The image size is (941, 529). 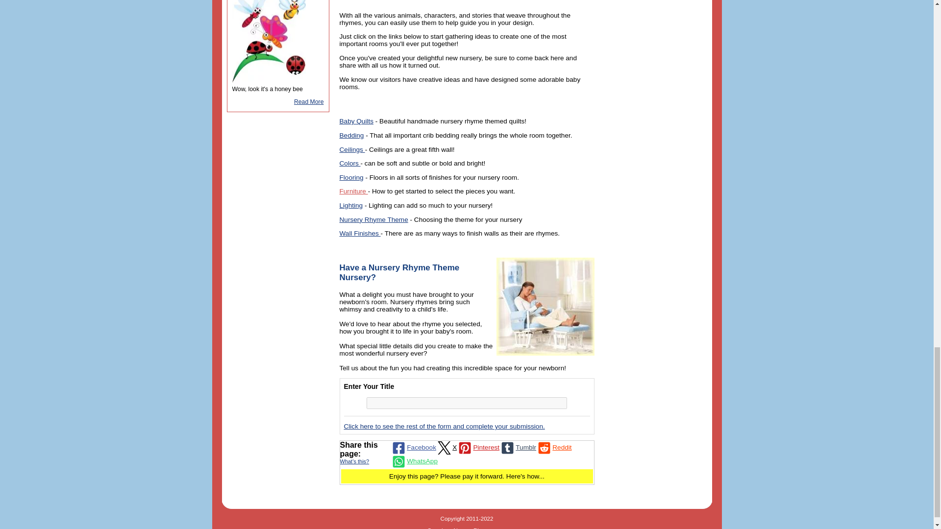 What do you see at coordinates (554, 447) in the screenshot?
I see `Reddit` at bounding box center [554, 447].